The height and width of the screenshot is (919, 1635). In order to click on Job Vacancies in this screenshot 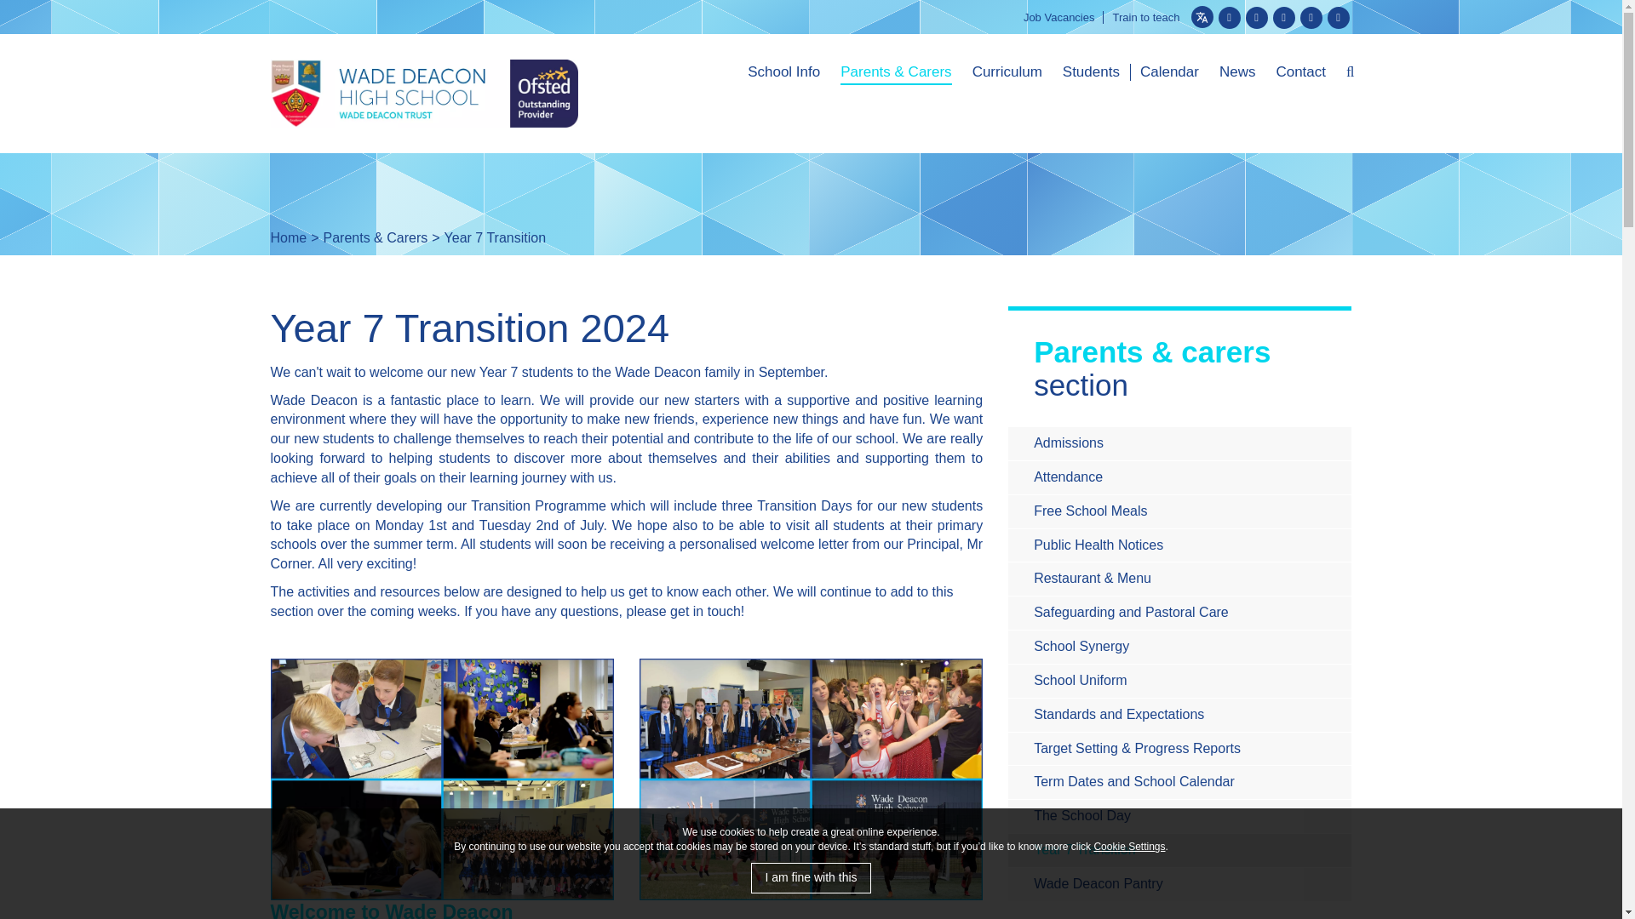, I will do `click(1059, 17)`.